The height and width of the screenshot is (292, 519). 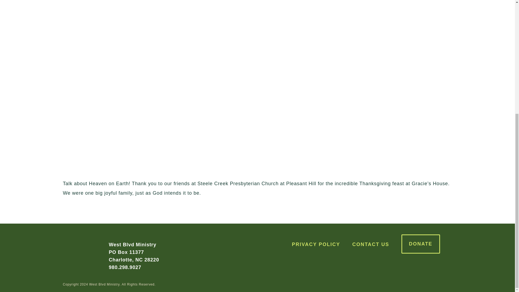 What do you see at coordinates (316, 244) in the screenshot?
I see `PRIVACY POLICY` at bounding box center [316, 244].